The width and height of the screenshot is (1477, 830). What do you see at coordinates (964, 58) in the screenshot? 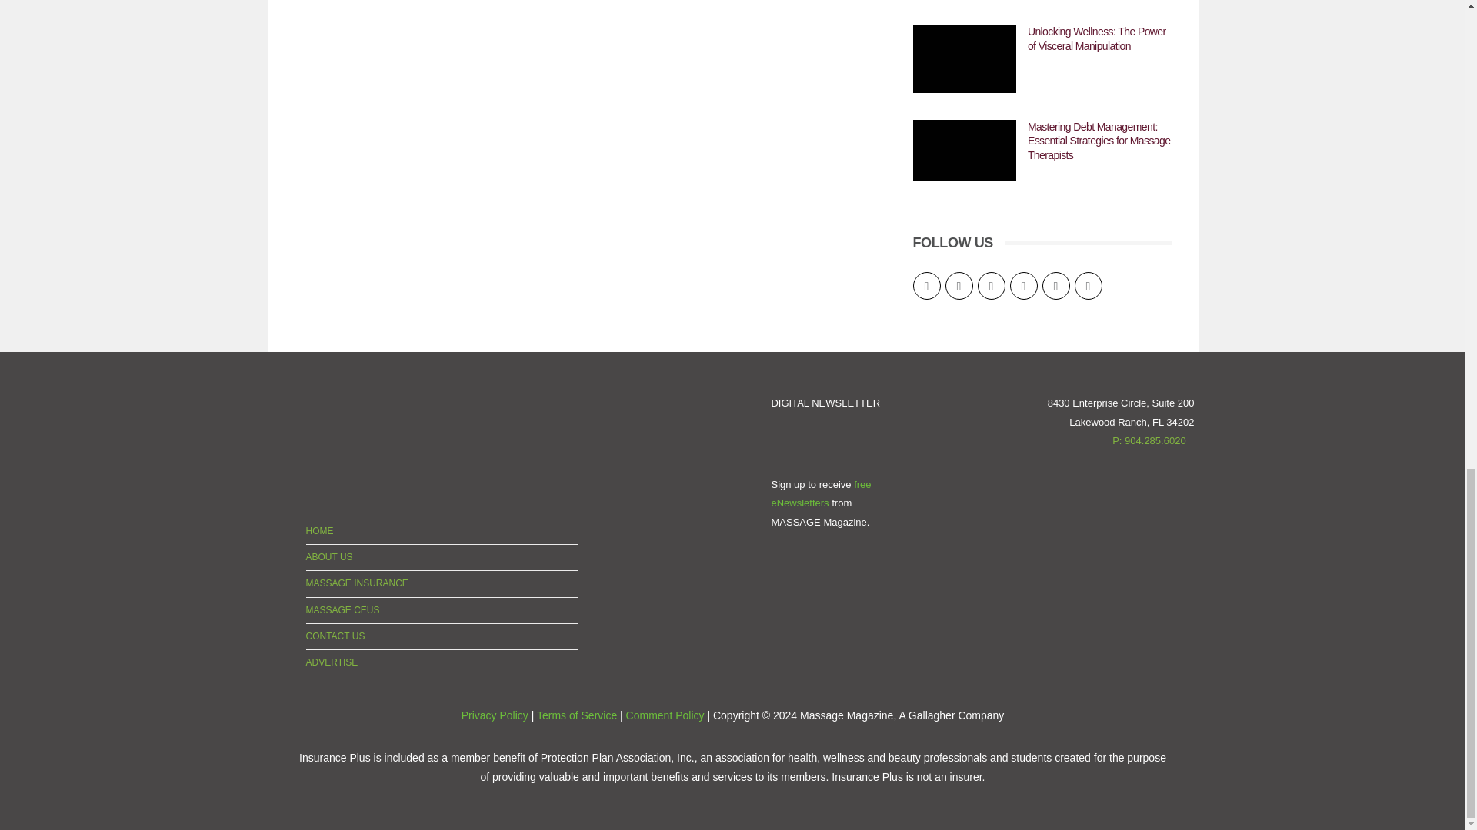
I see `Unlocking Wellness: The Power of Visceral Manipulation` at bounding box center [964, 58].